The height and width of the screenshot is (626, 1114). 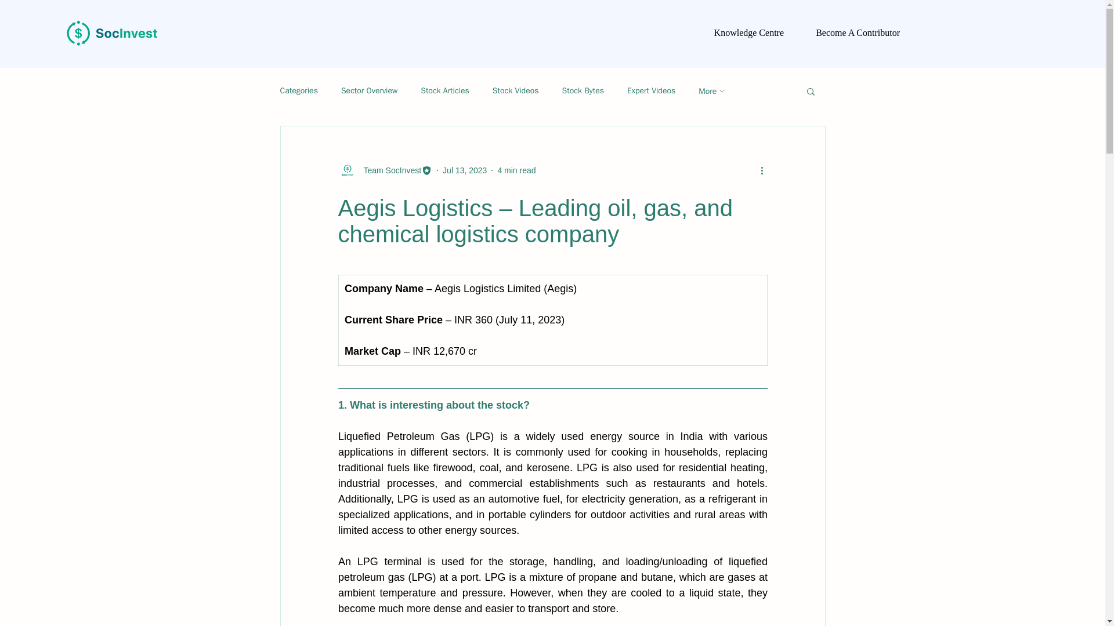 I want to click on Expert Videos, so click(x=651, y=90).